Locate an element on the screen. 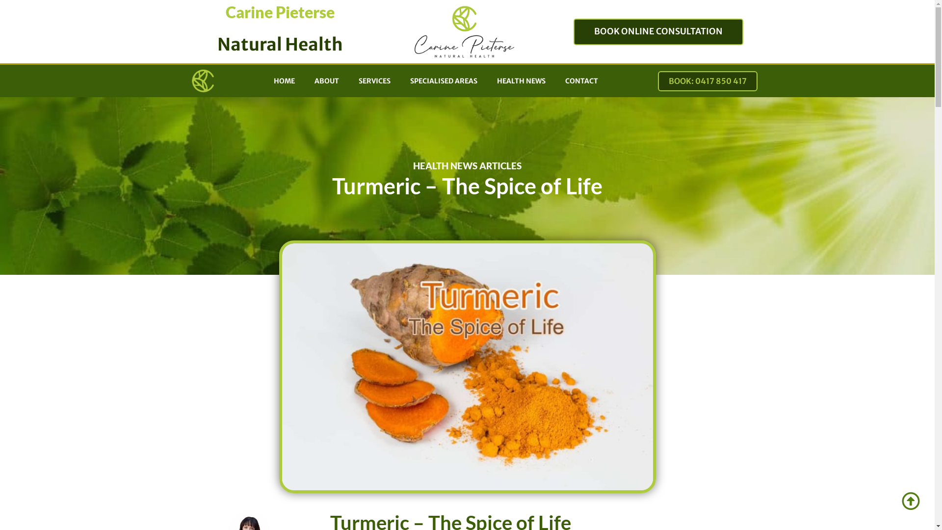  BOOK ONLINE CONSULTATION is located at coordinates (658, 32).